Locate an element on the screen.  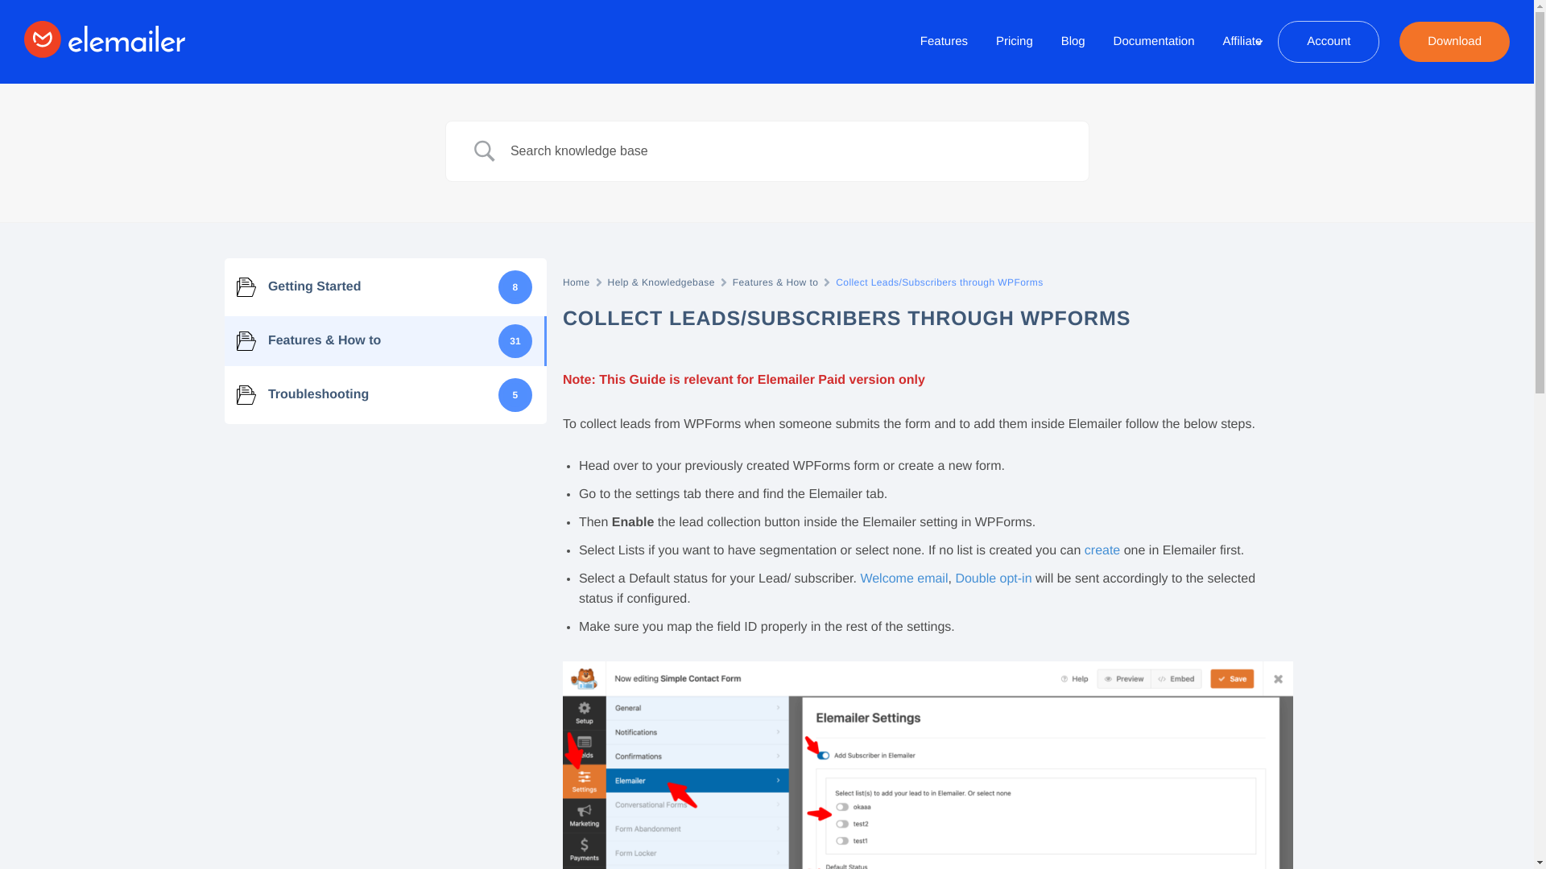
Account is located at coordinates (1329, 41).